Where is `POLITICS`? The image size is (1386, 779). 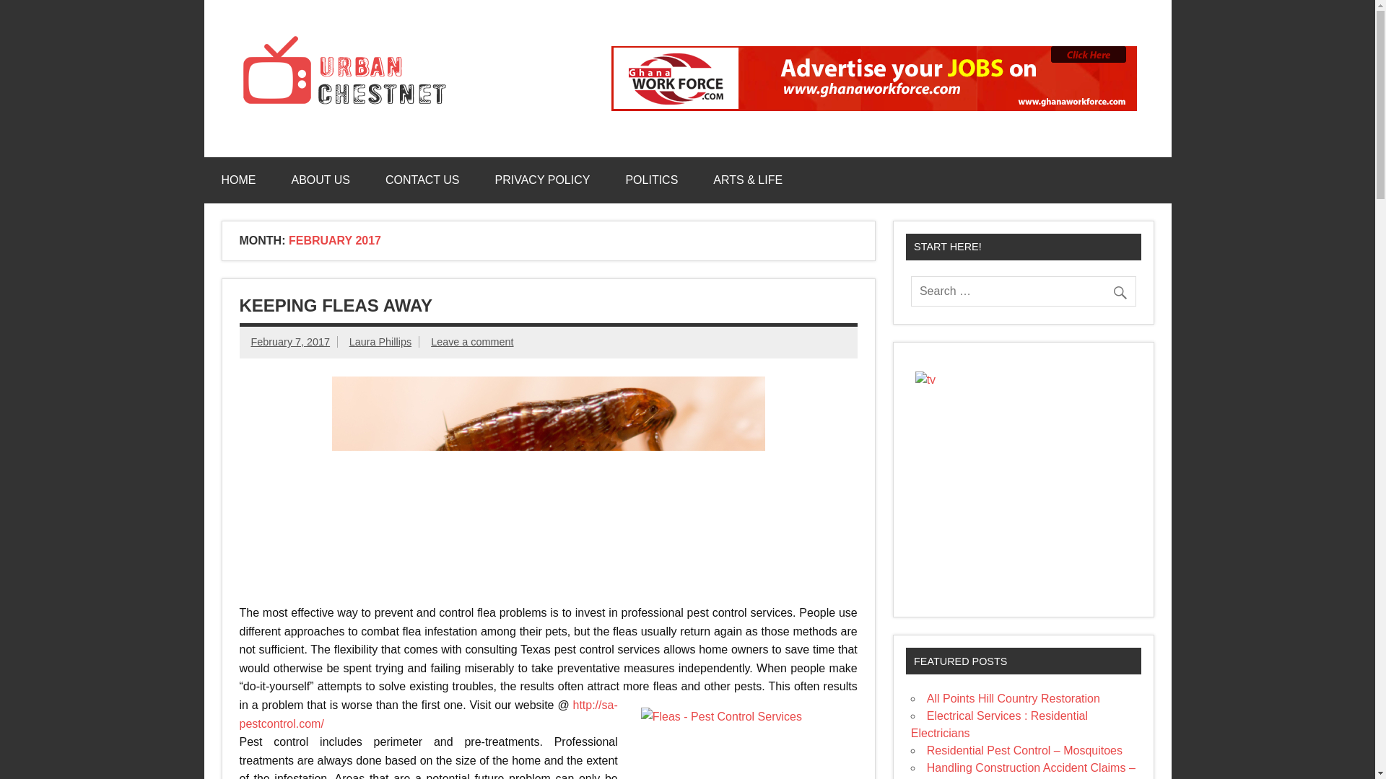
POLITICS is located at coordinates (651, 180).